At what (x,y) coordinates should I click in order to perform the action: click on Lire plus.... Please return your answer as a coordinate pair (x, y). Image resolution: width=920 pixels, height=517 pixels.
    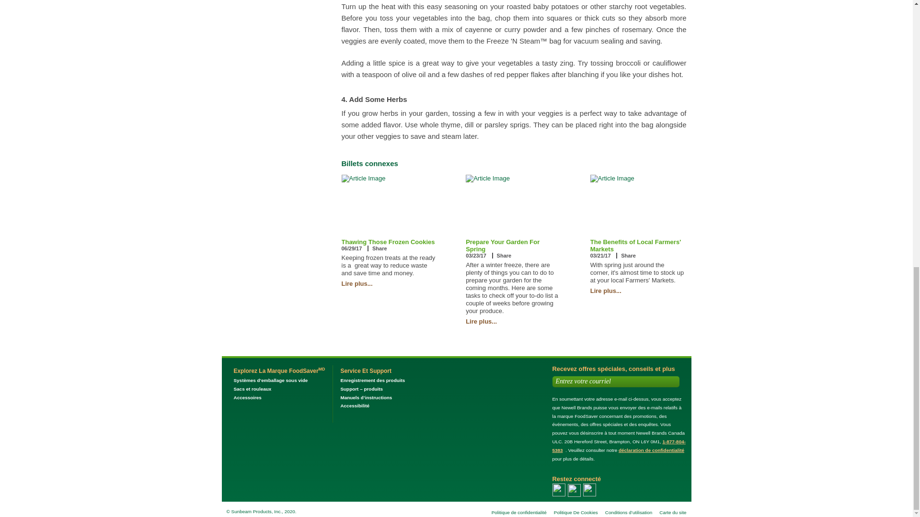
    Looking at the image, I should click on (481, 322).